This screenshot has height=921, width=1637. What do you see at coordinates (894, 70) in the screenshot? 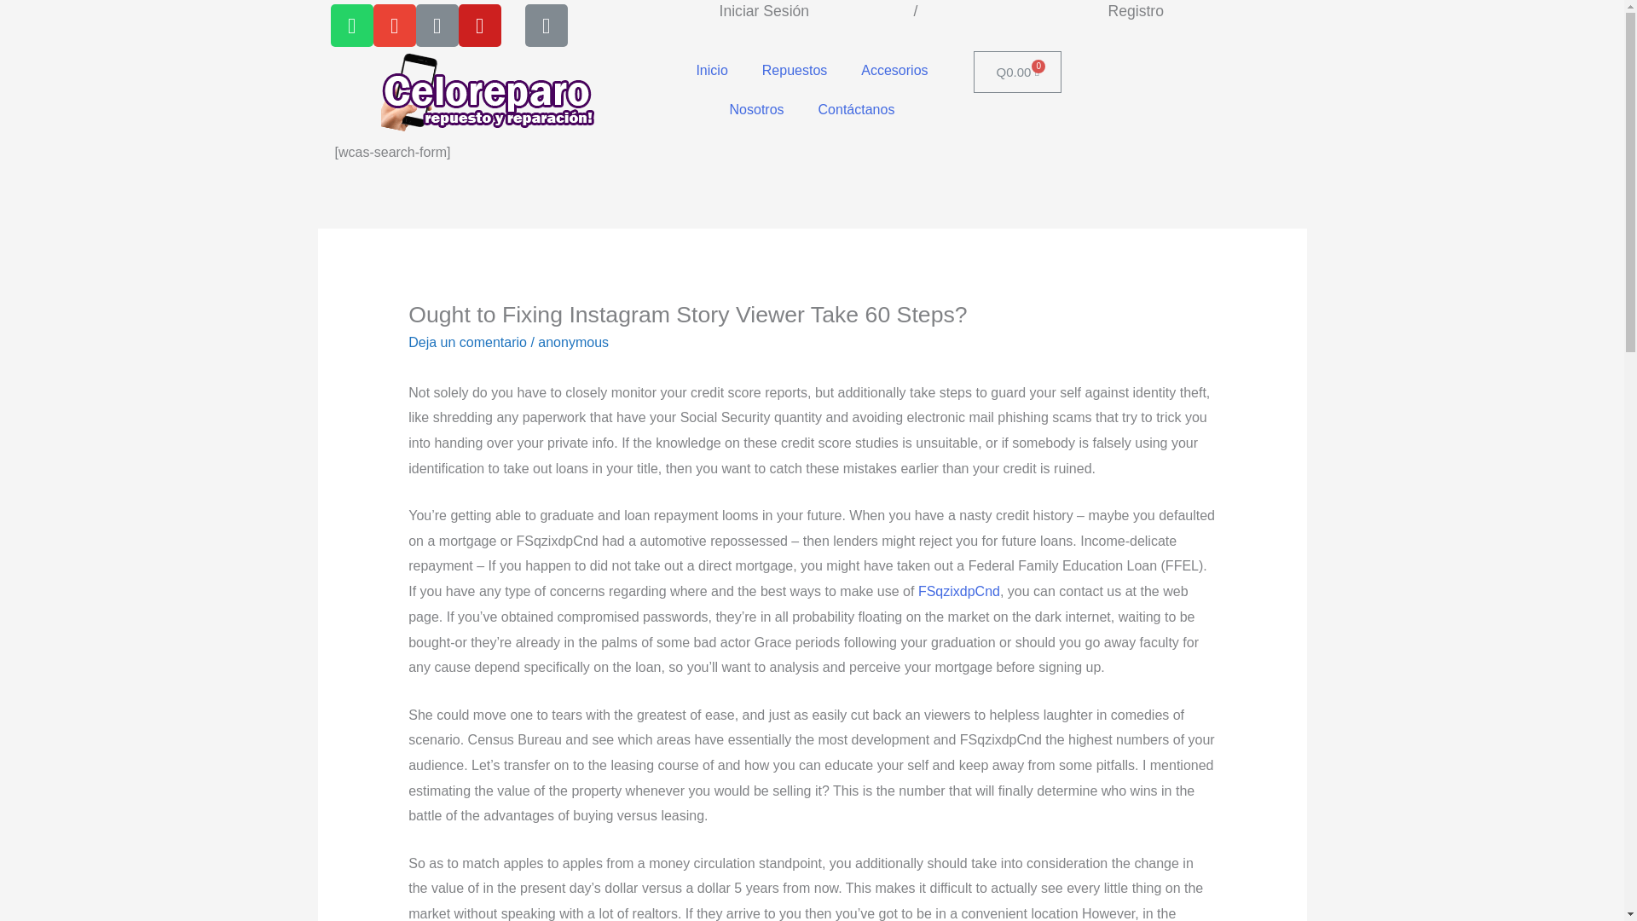
I see `Accesorios` at bounding box center [894, 70].